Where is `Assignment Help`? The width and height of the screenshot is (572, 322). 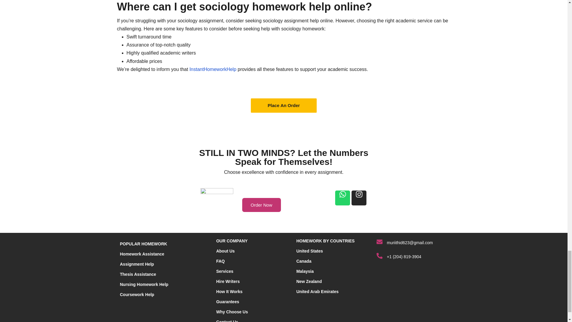
Assignment Help is located at coordinates (136, 264).